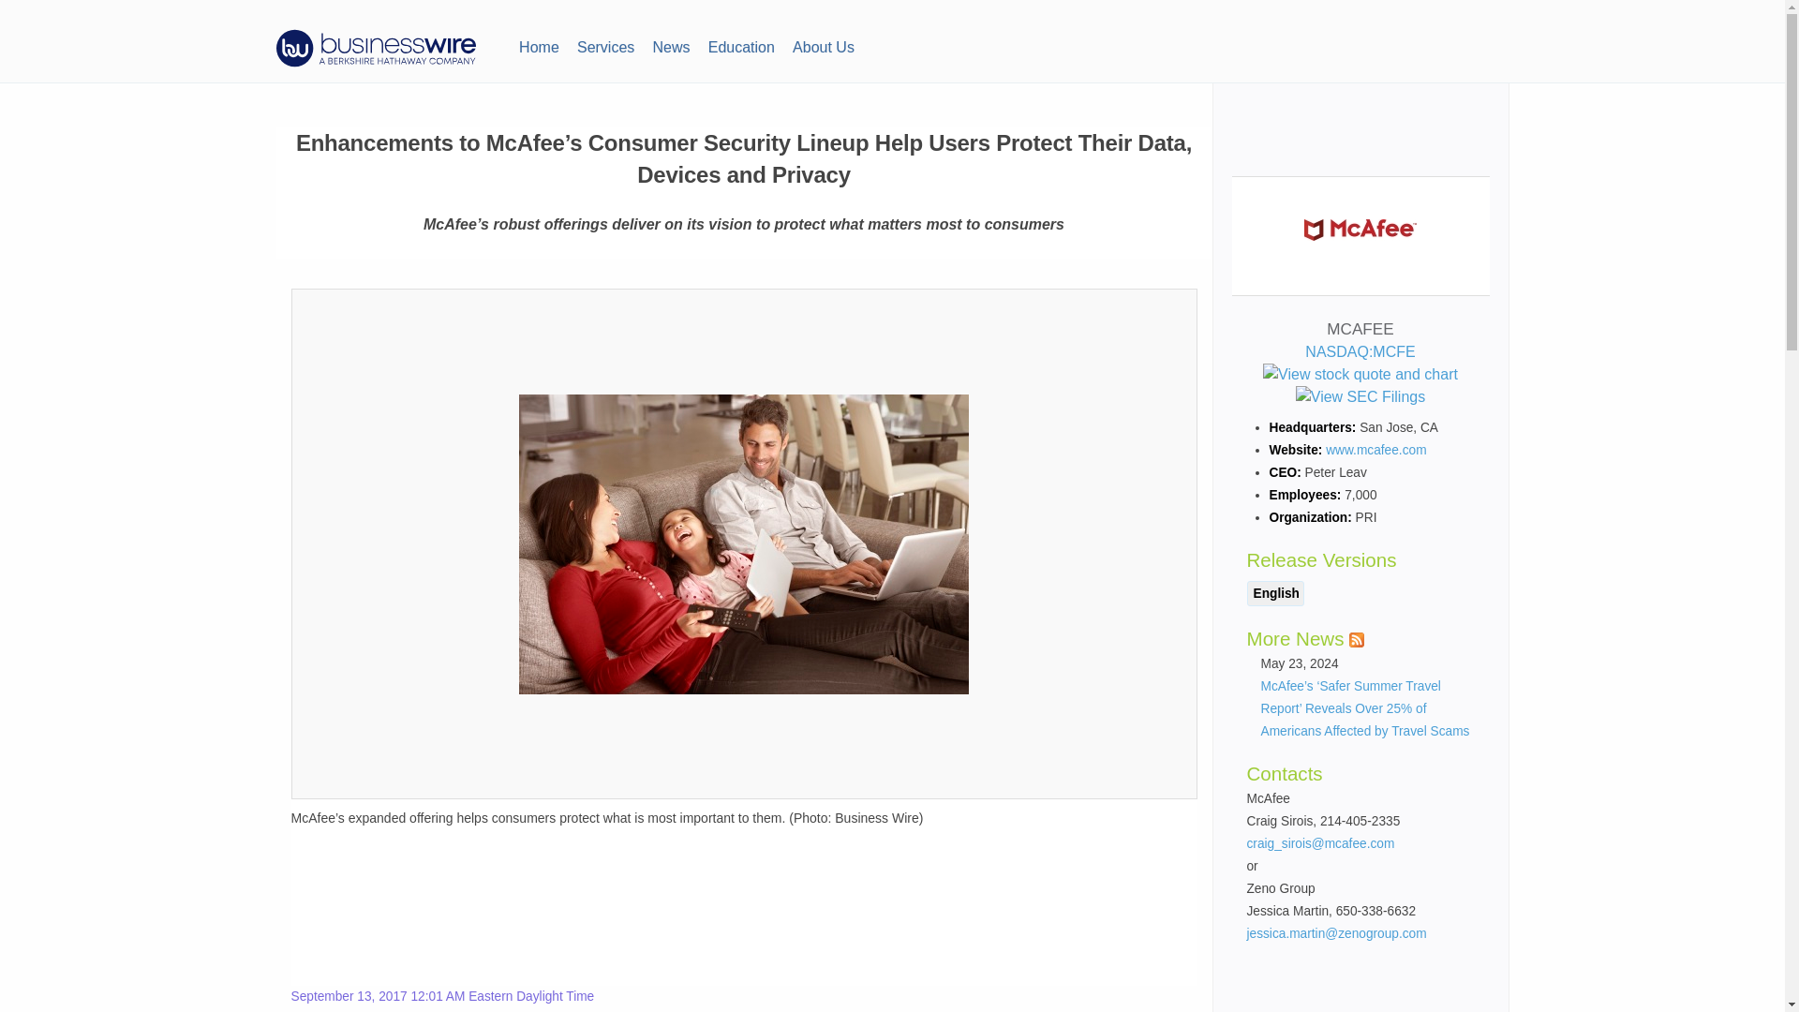  What do you see at coordinates (538, 45) in the screenshot?
I see `Home` at bounding box center [538, 45].